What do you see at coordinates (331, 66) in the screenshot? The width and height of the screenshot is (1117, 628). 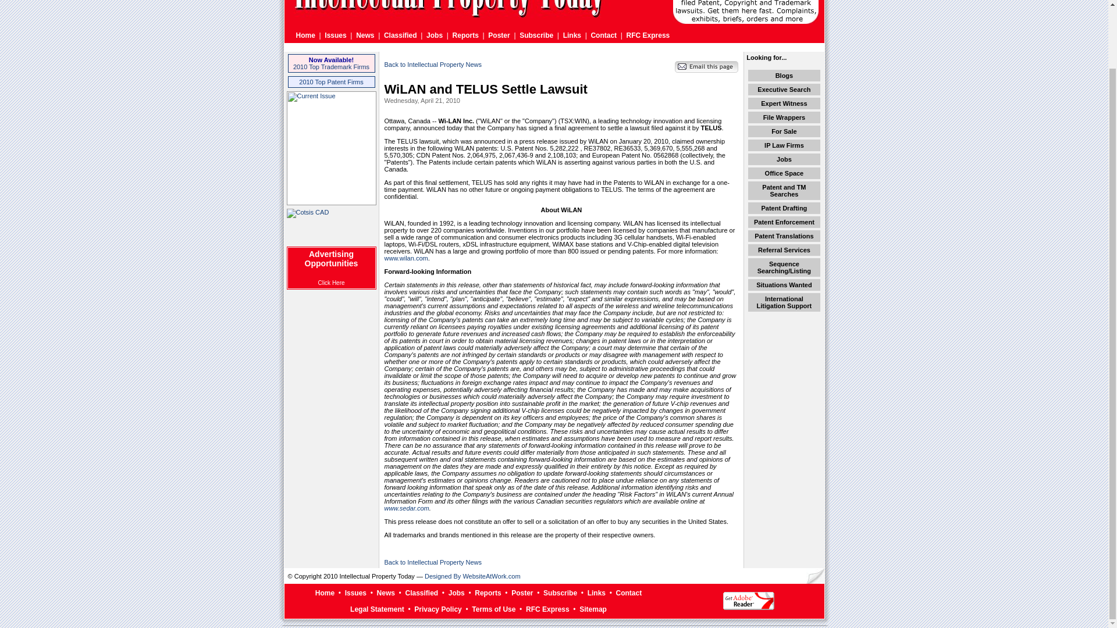 I see `2010 Top Trademark Firms` at bounding box center [331, 66].